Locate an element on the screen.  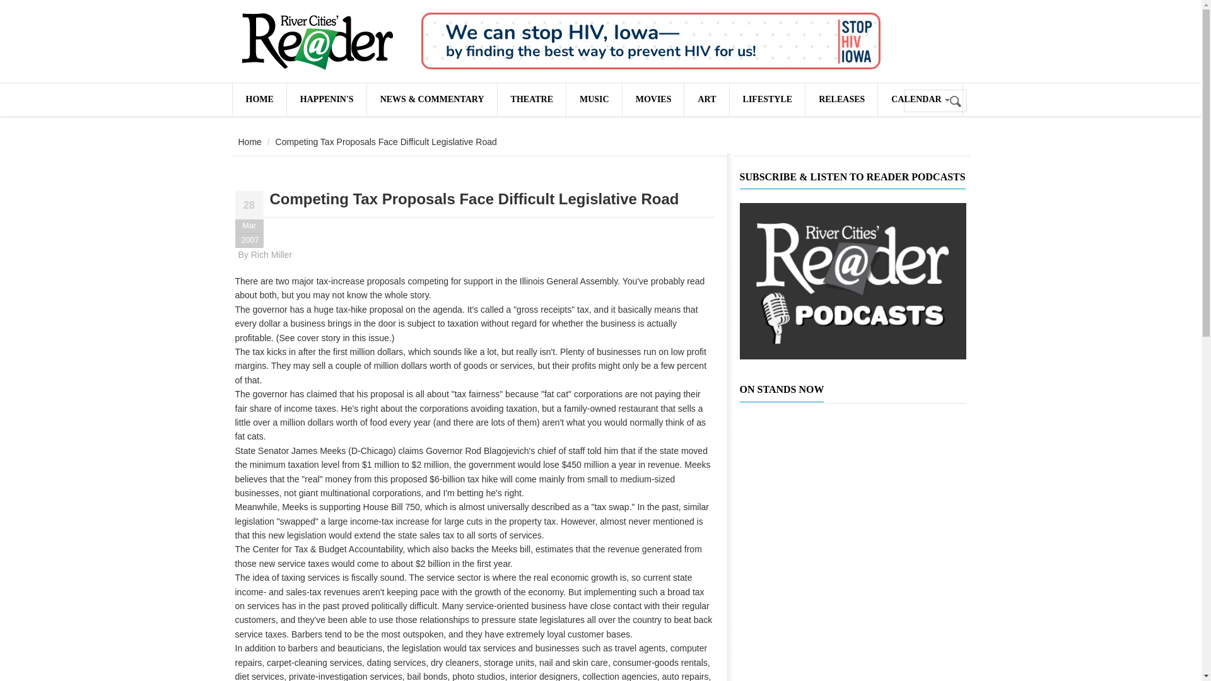
MOVIES is located at coordinates (653, 99).